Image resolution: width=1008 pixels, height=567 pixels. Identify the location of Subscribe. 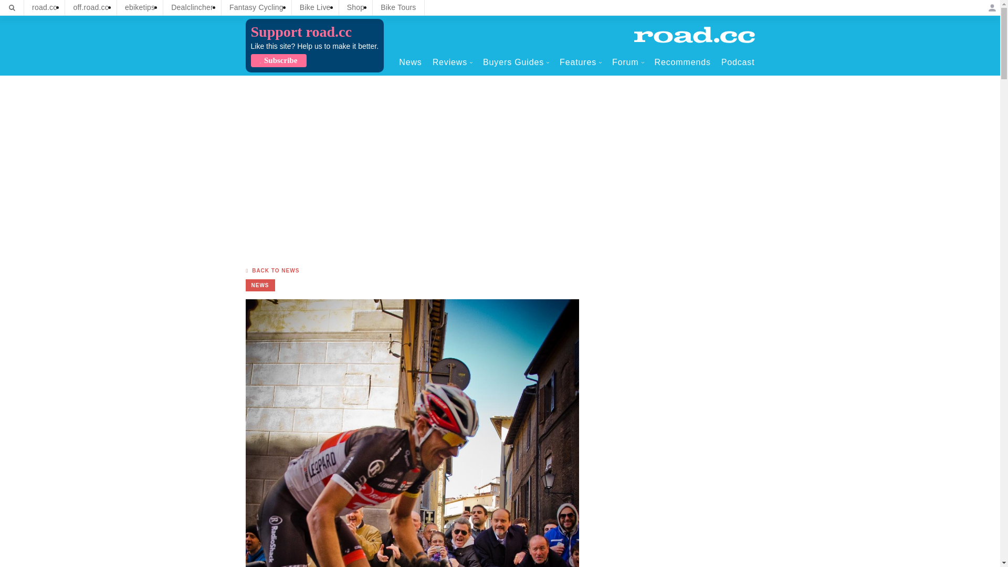
(278, 60).